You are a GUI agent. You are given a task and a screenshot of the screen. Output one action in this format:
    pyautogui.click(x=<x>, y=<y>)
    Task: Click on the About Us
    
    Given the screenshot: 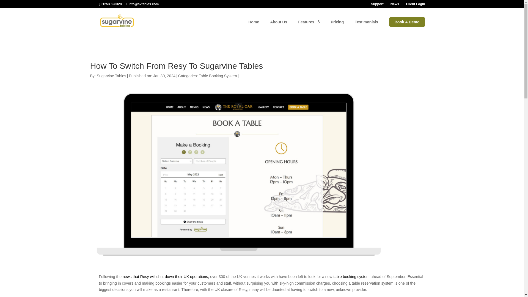 What is the action you would take?
    pyautogui.click(x=278, y=26)
    